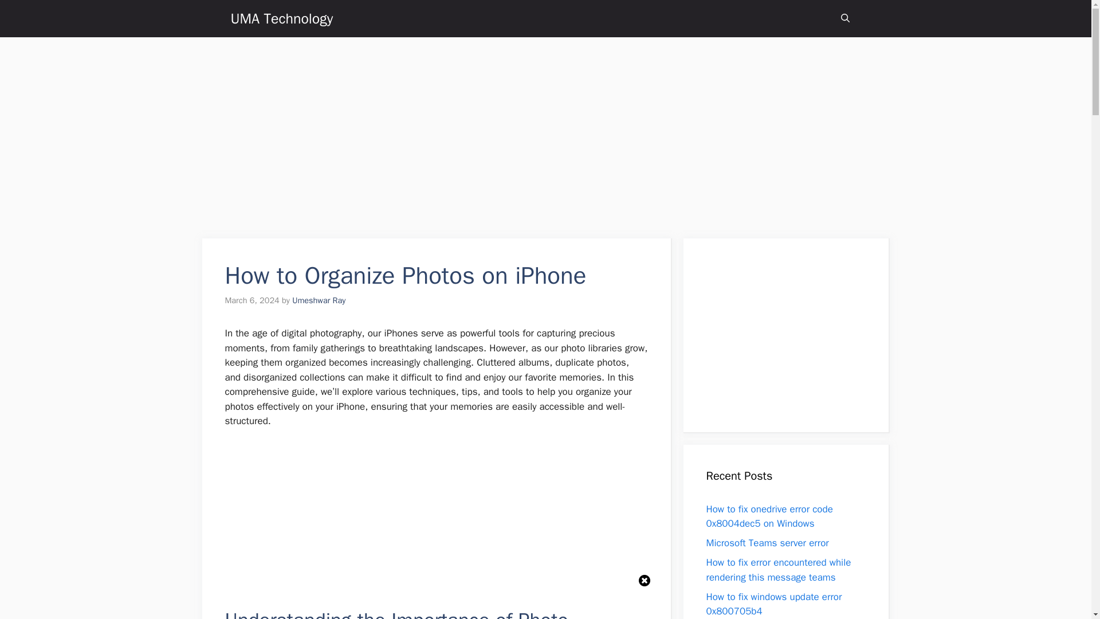 This screenshot has width=1100, height=619. Describe the element at coordinates (767, 543) in the screenshot. I see `Microsoft Teams server error` at that location.